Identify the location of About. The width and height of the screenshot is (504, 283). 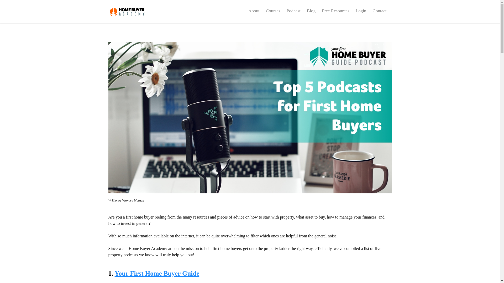
(254, 11).